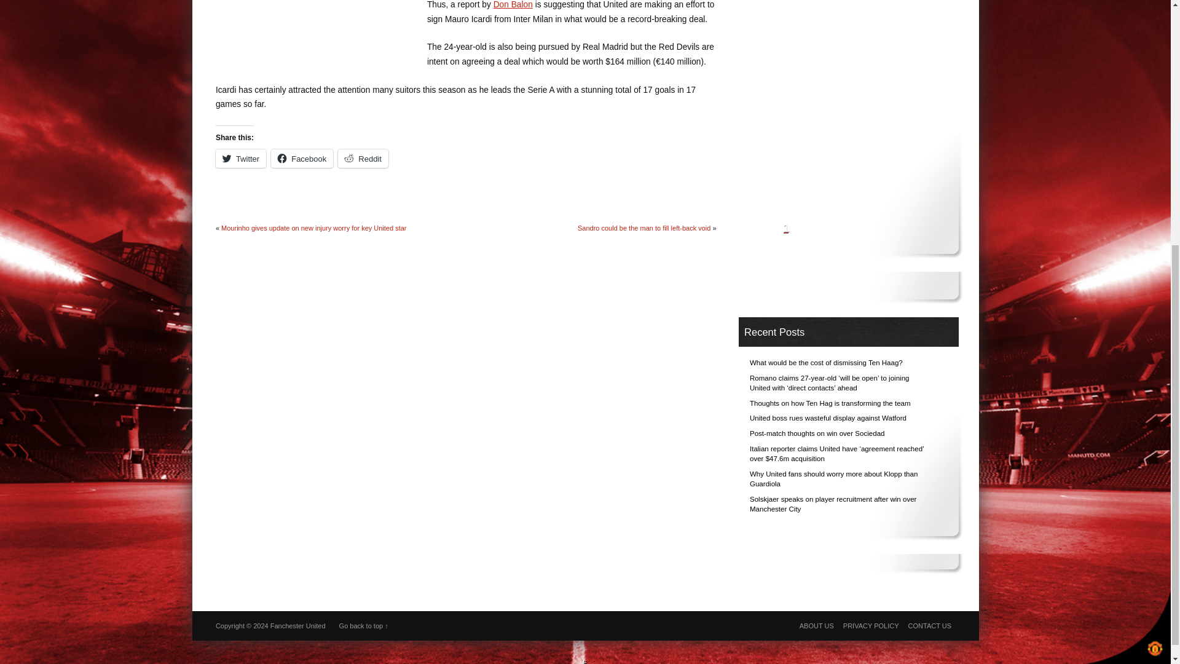  What do you see at coordinates (826, 363) in the screenshot?
I see `What would be the cost of dismissing Ten Haag?` at bounding box center [826, 363].